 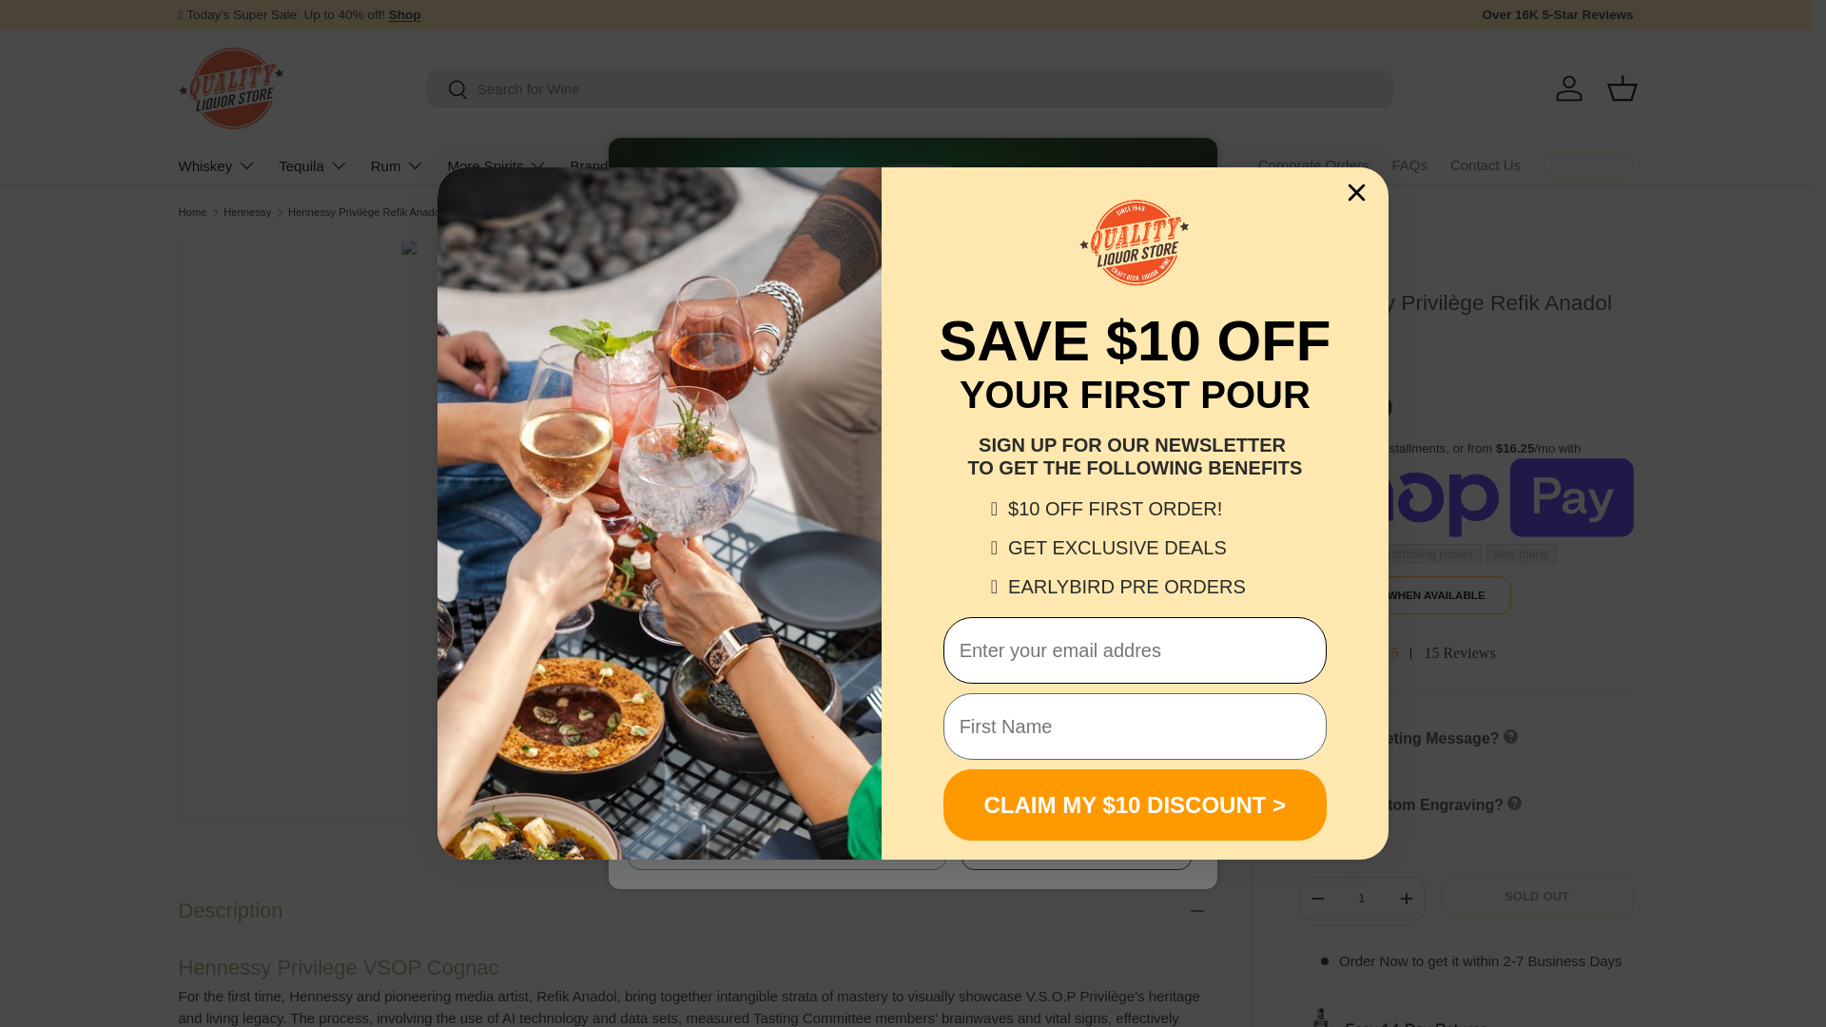 I want to click on Rum, so click(x=1569, y=87).